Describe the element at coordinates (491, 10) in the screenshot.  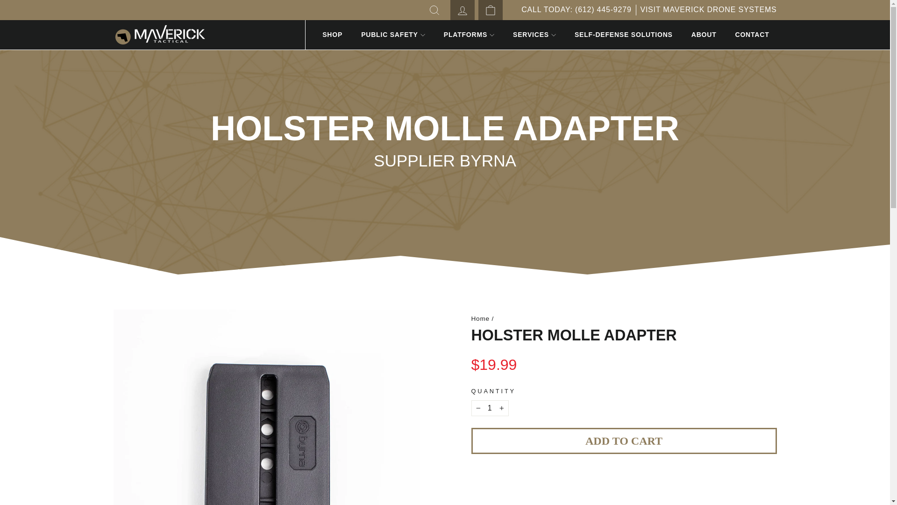
I see `ICON-BAG-MINIMAL` at that location.